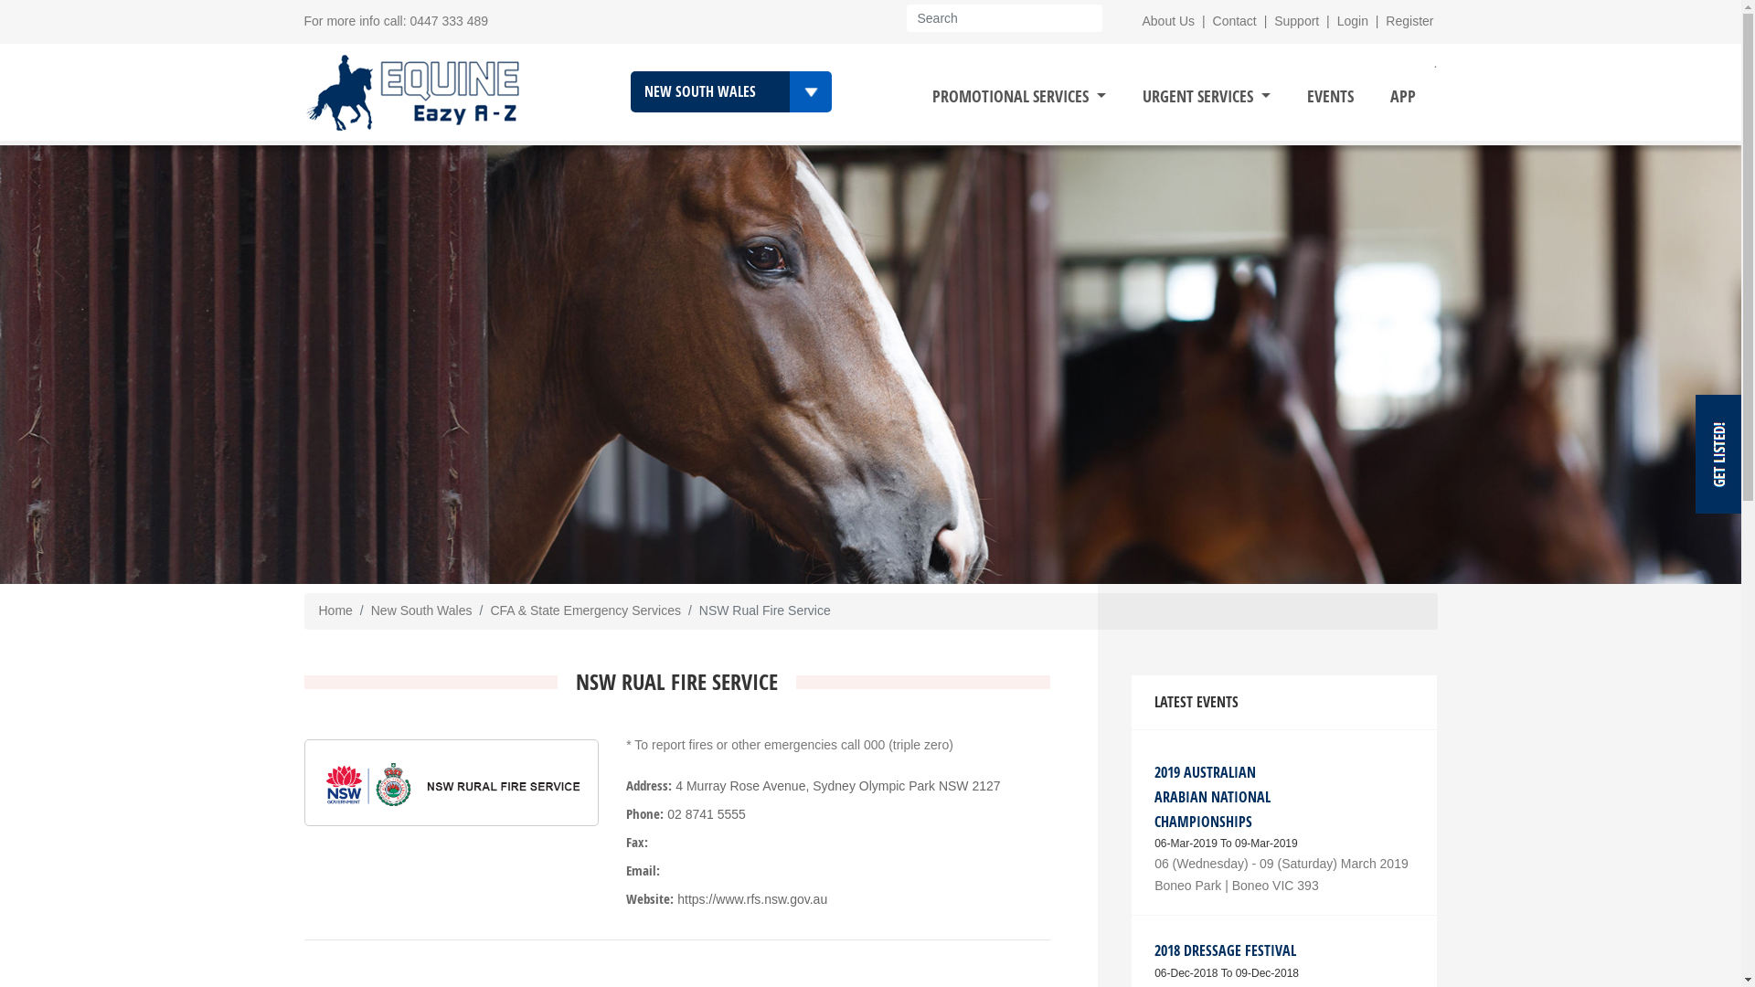 This screenshot has height=987, width=1755. I want to click on CFA & State Emergency Services, so click(585, 610).